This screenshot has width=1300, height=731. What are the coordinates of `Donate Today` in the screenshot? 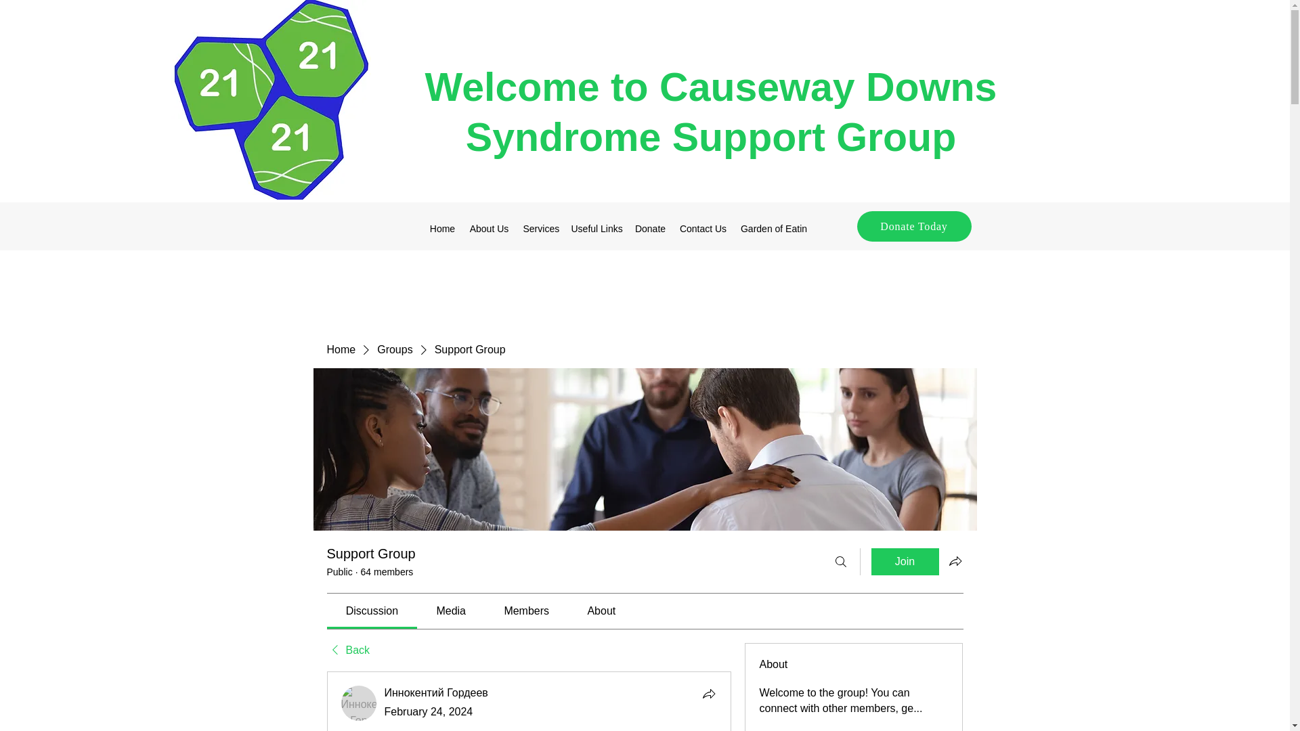 It's located at (914, 226).